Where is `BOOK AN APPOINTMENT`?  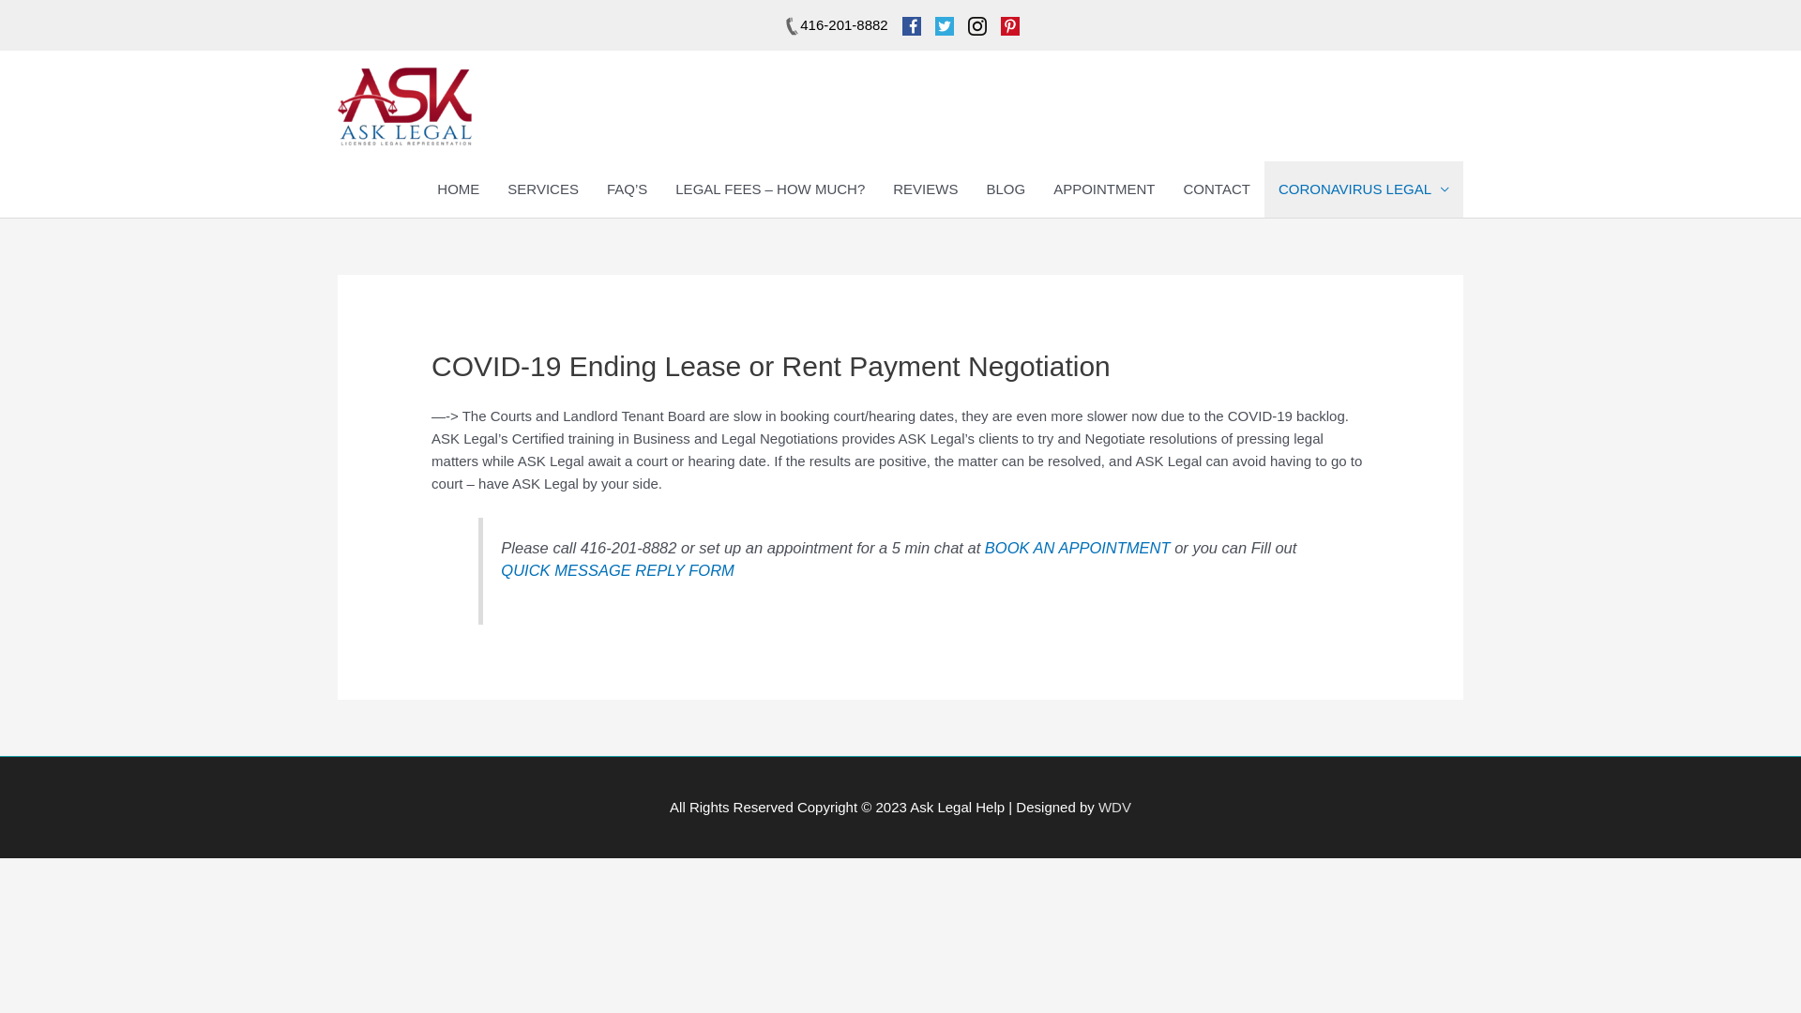 BOOK AN APPOINTMENT is located at coordinates (1078, 548).